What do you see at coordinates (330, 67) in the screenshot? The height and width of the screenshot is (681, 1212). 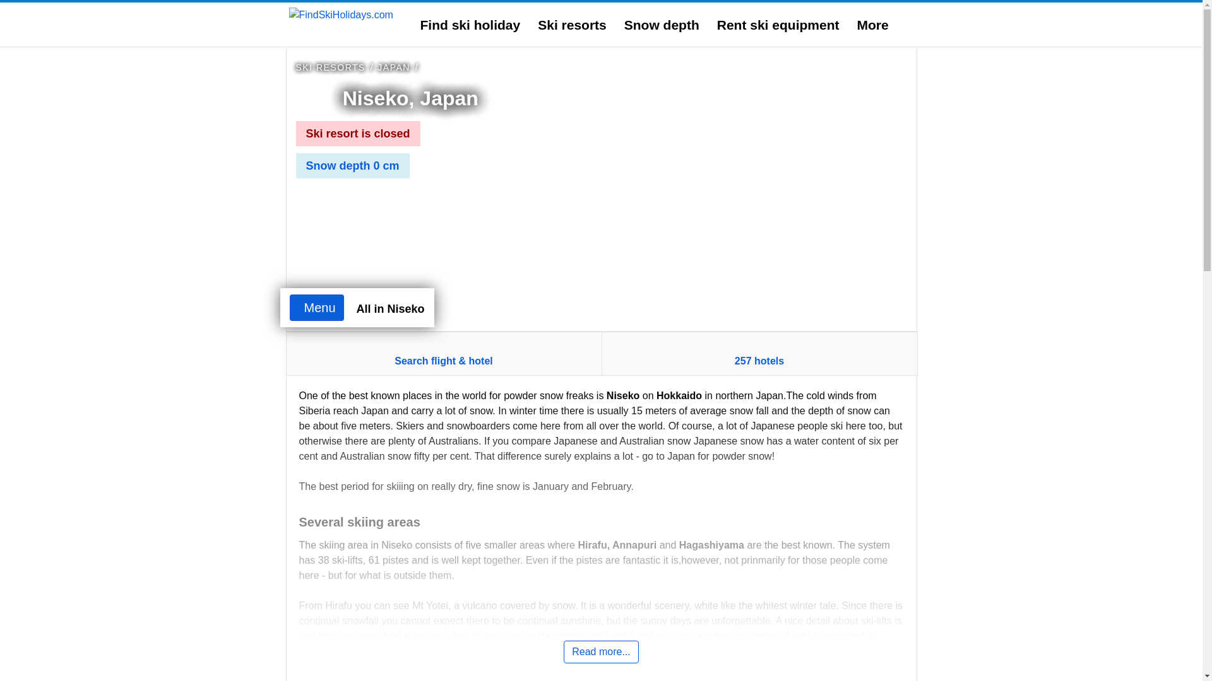 I see `Ski resorts` at bounding box center [330, 67].